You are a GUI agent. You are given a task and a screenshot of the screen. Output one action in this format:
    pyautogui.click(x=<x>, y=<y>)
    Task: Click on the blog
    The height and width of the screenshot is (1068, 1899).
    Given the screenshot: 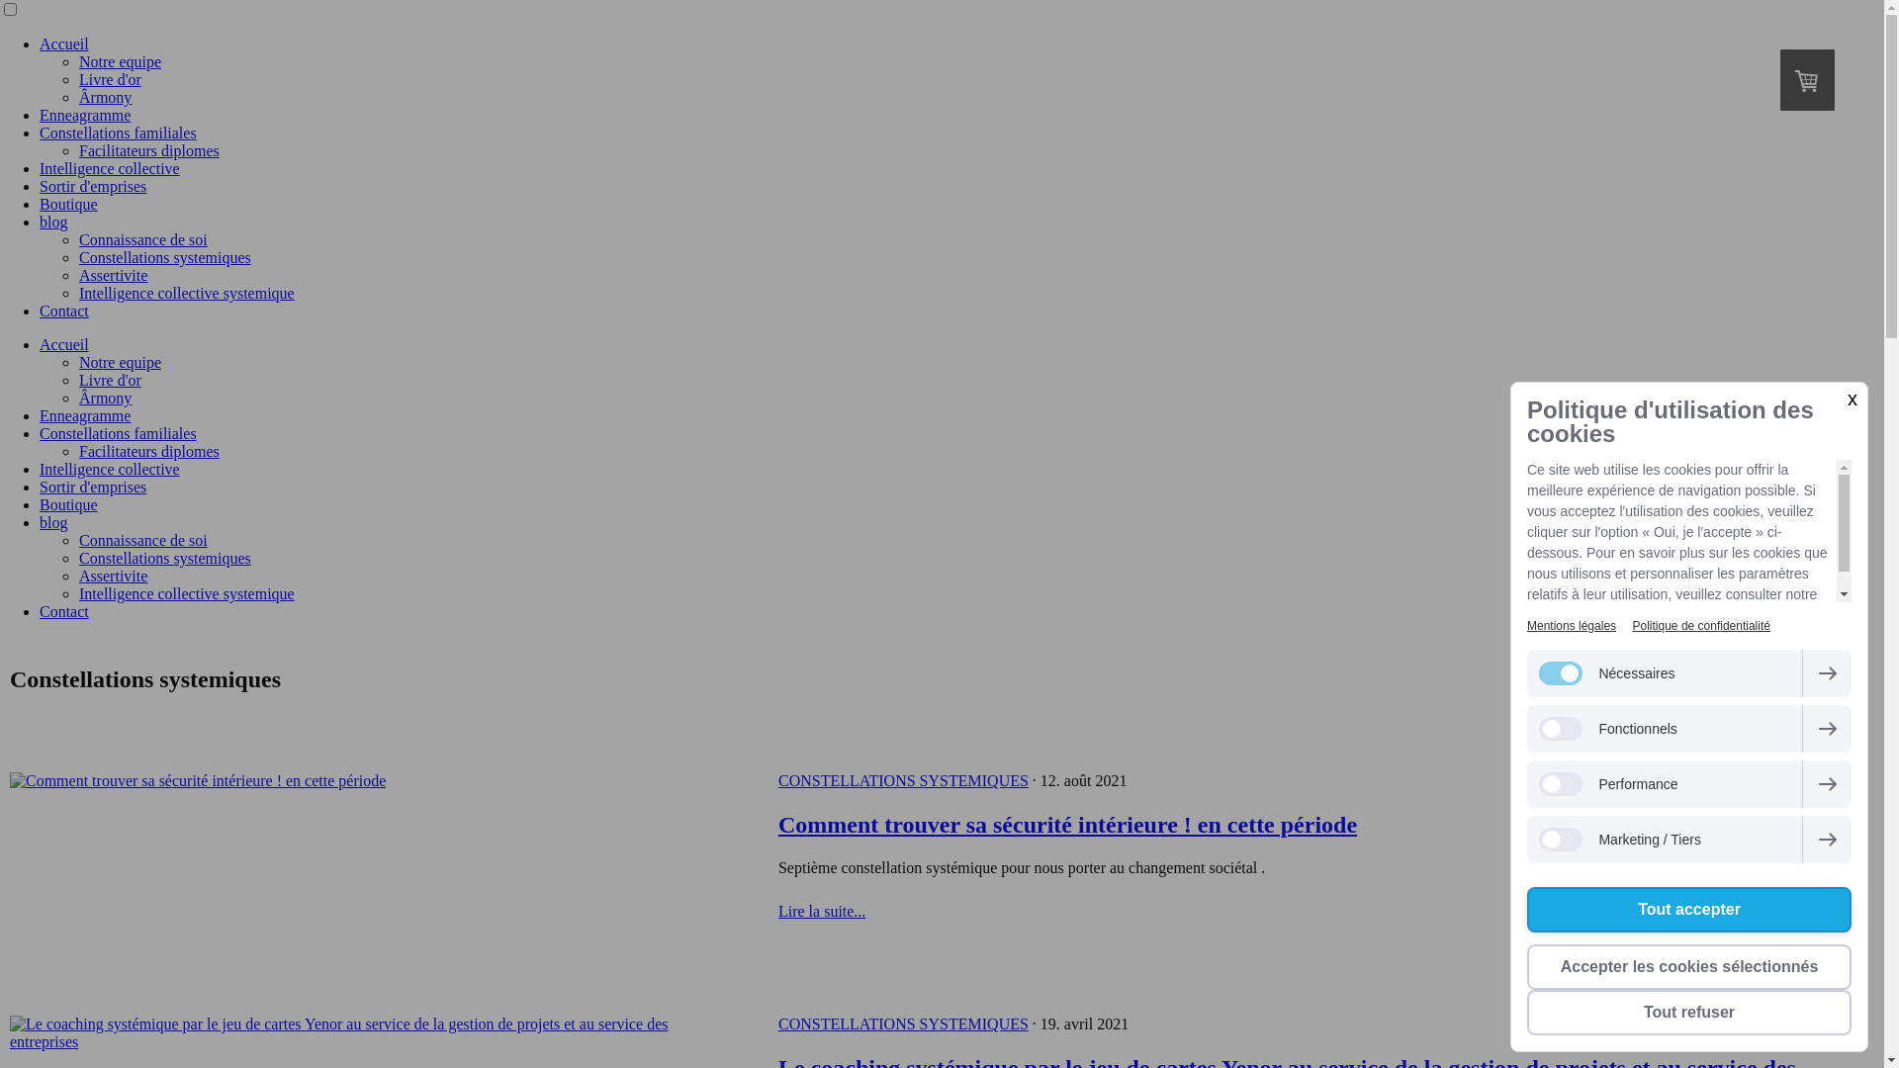 What is the action you would take?
    pyautogui.click(x=53, y=522)
    